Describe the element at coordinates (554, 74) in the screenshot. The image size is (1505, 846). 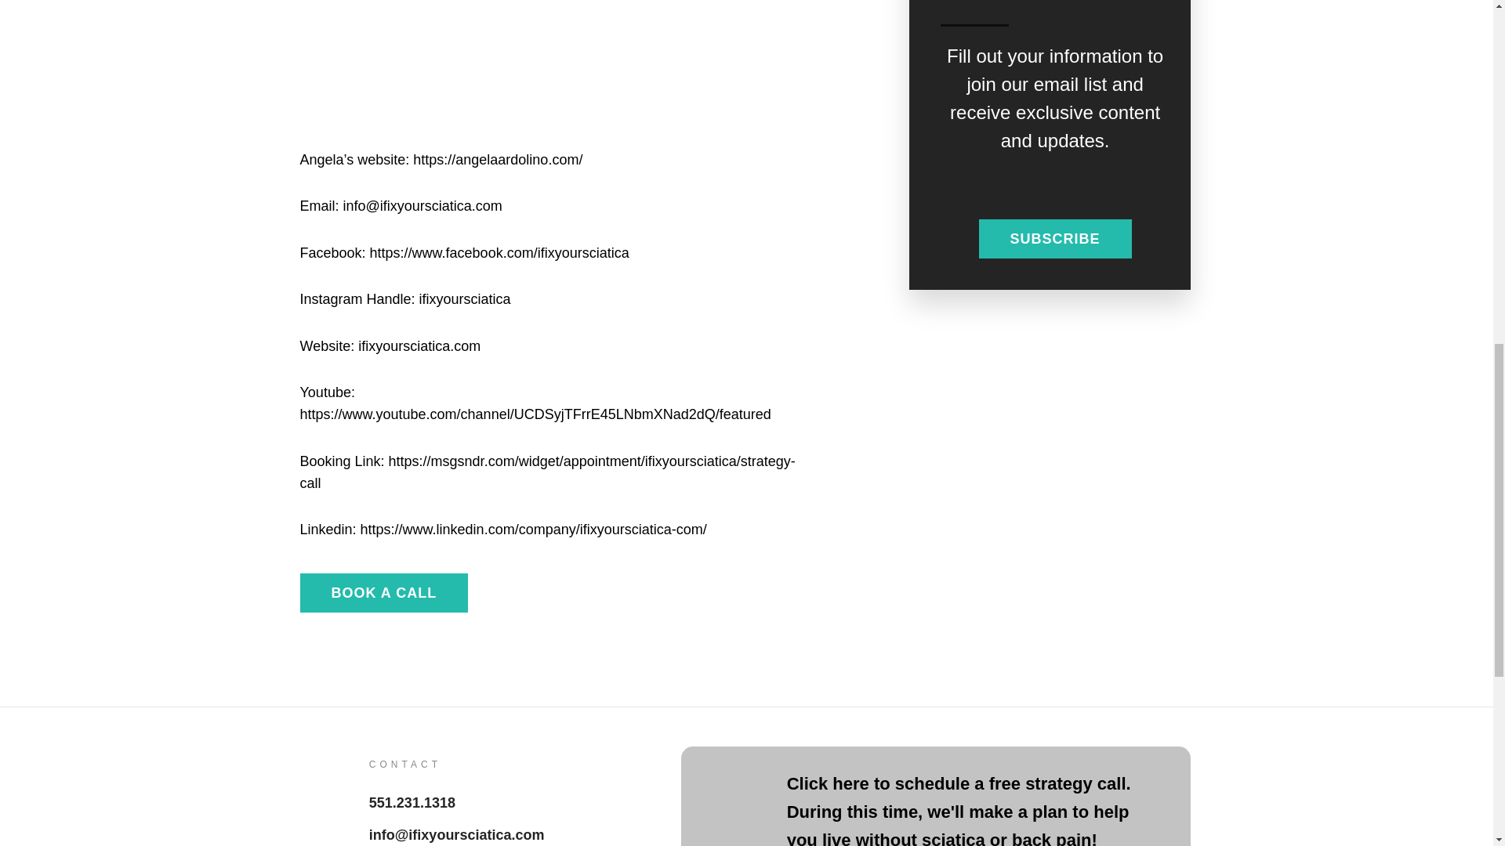
I see `Plant-based Products and Pain Management` at that location.